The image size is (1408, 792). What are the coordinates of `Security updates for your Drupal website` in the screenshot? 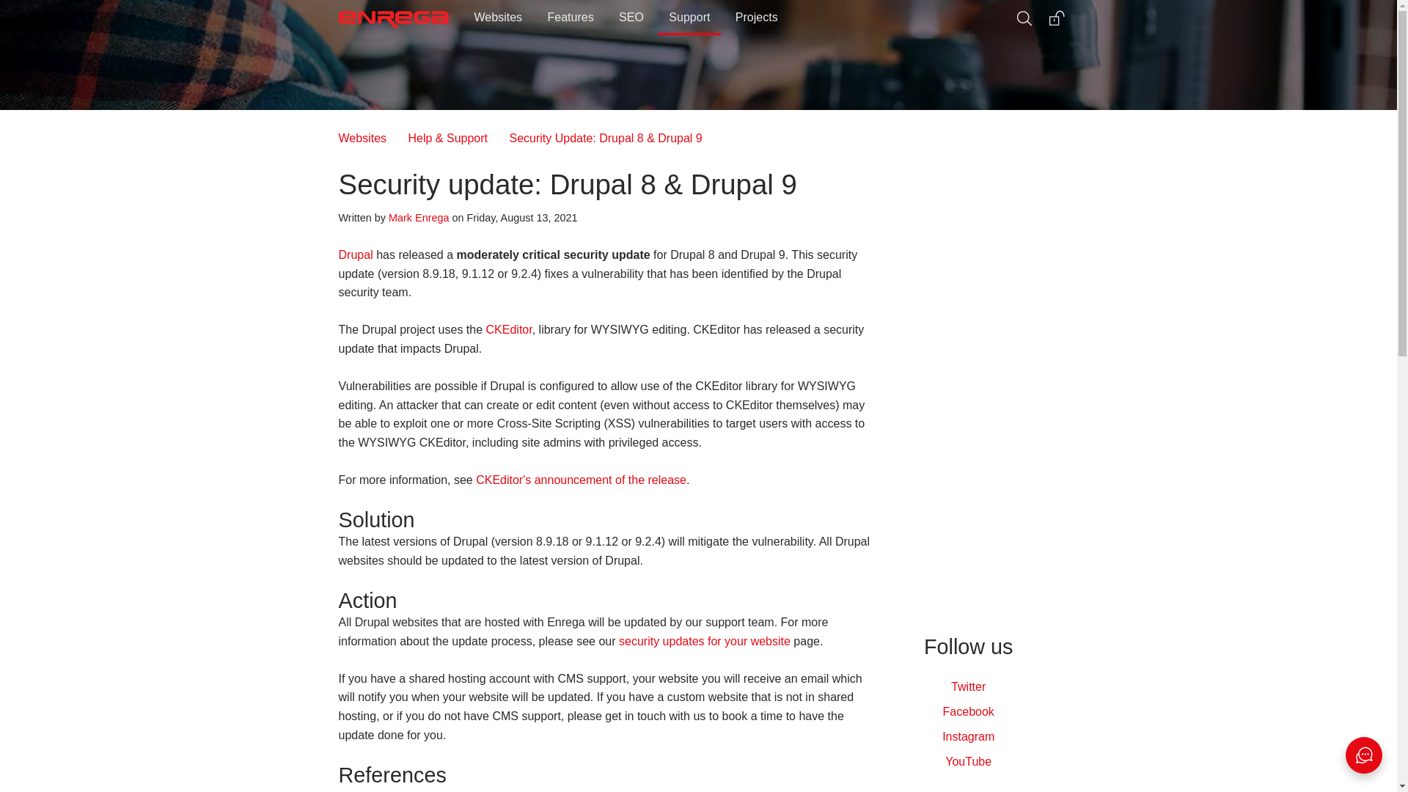 It's located at (704, 641).